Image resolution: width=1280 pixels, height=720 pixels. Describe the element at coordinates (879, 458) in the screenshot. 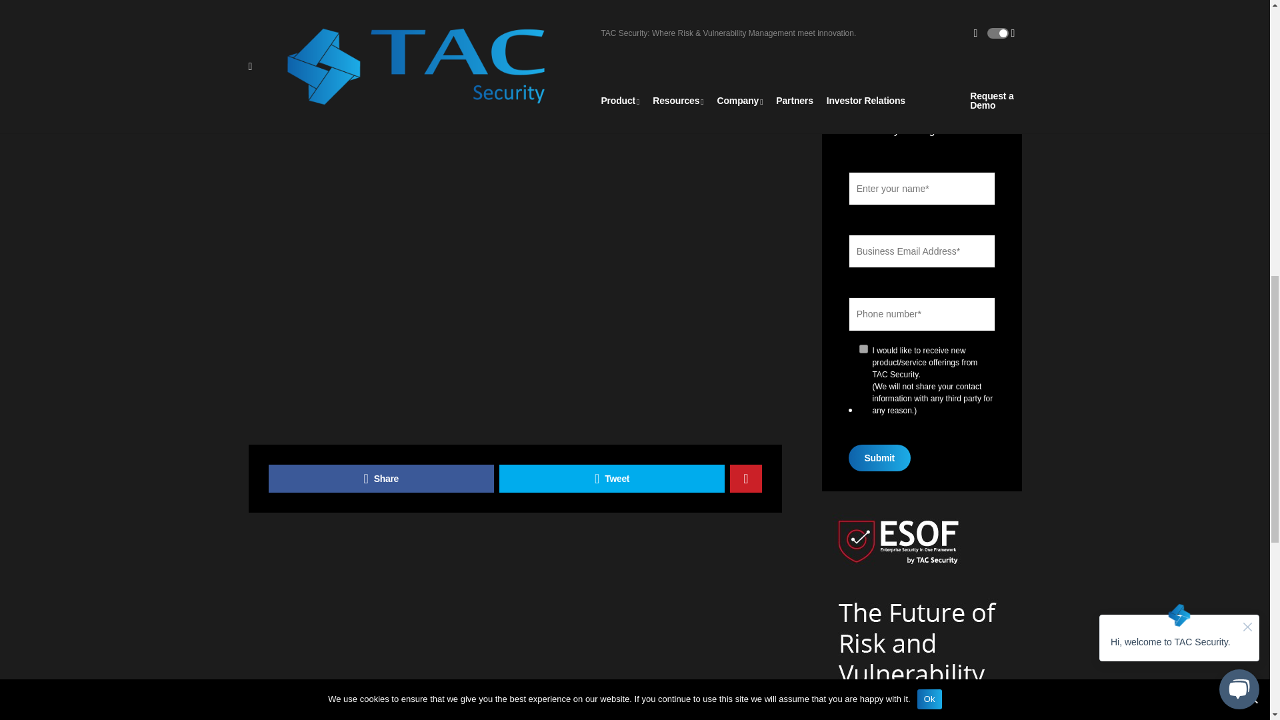

I see `Submit` at that location.